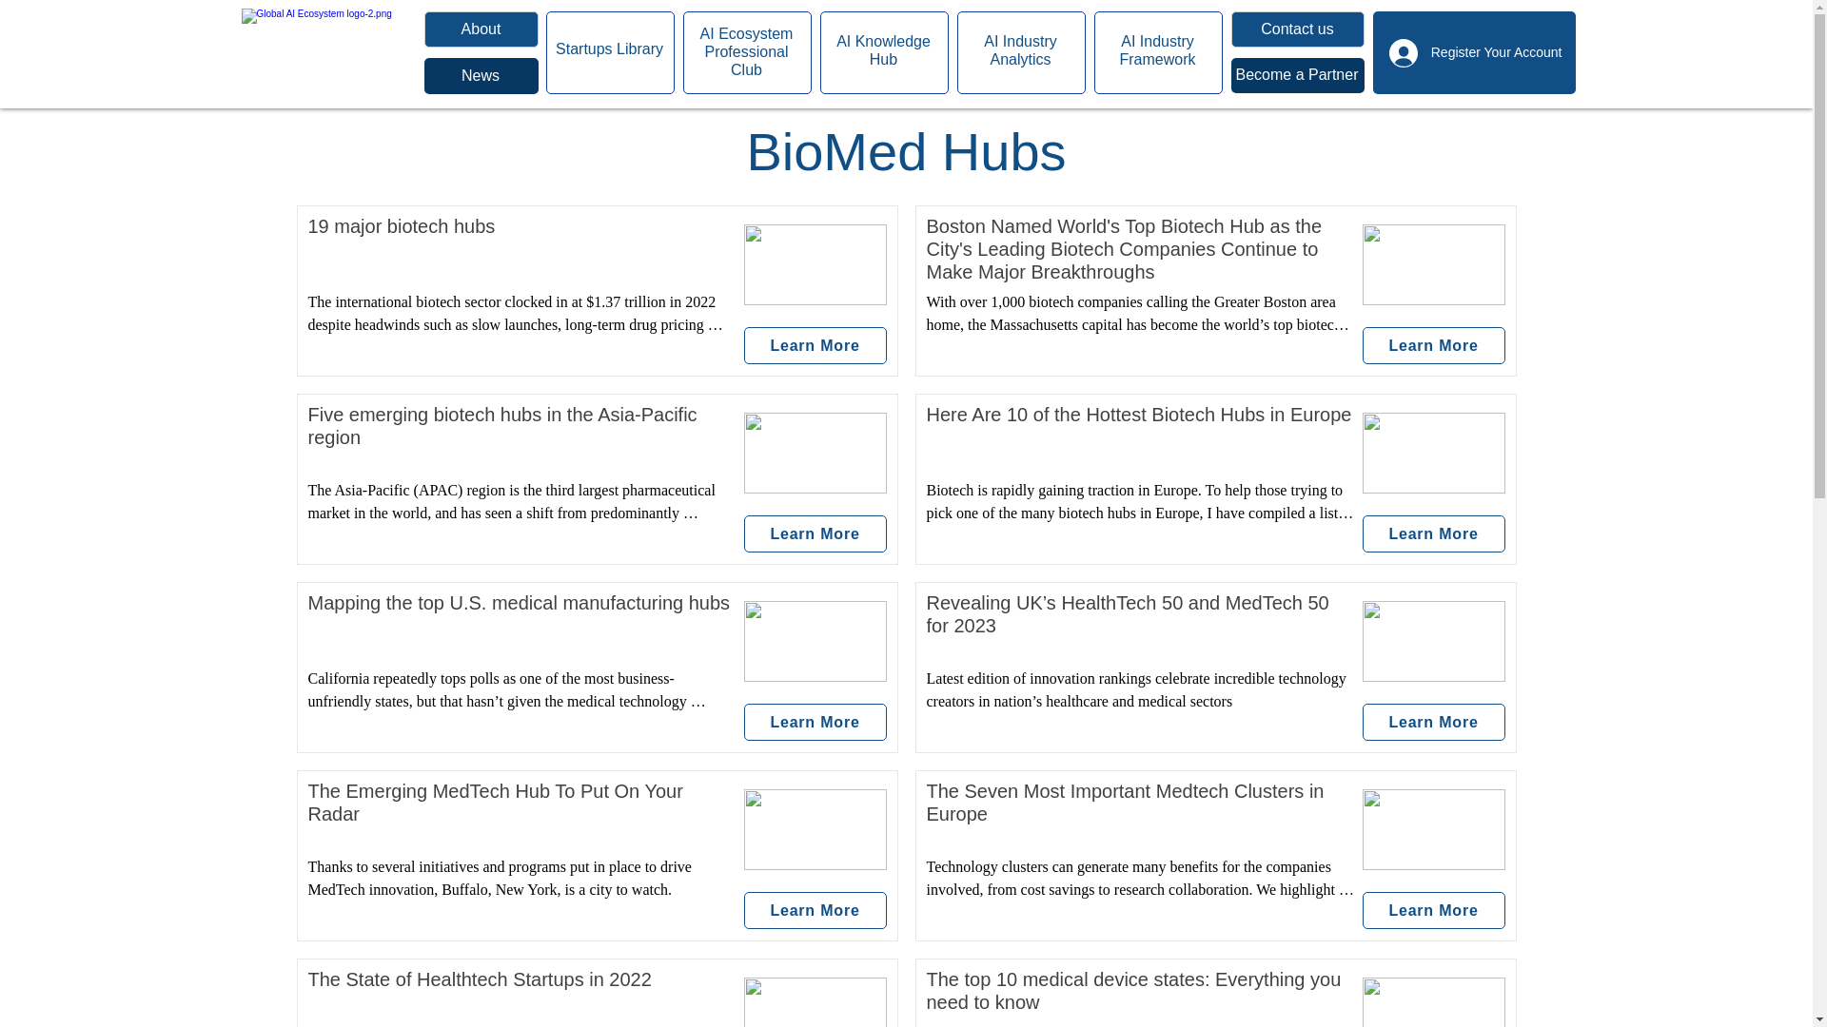  I want to click on AI Industry Framework, so click(815, 346).